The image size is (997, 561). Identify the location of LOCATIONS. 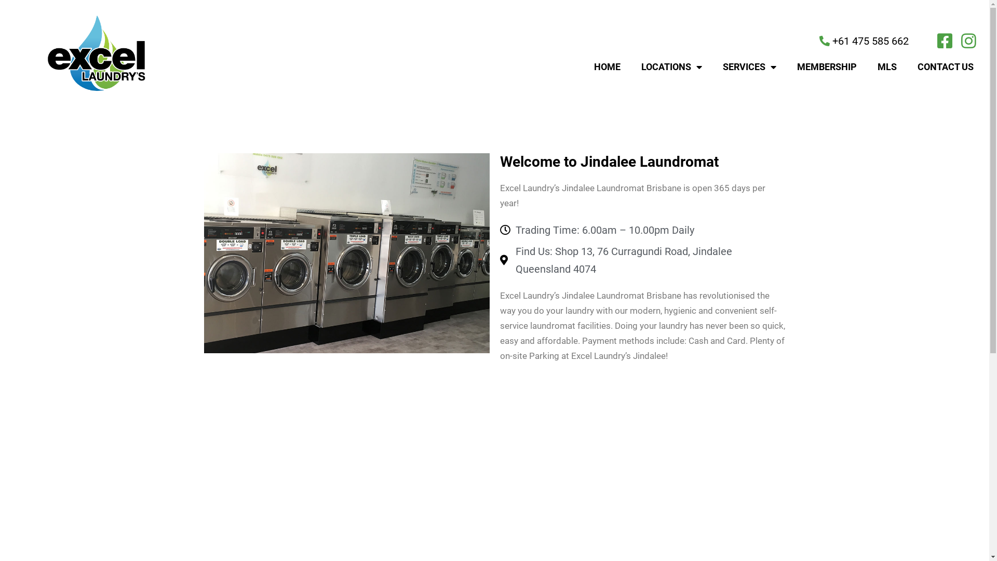
(672, 67).